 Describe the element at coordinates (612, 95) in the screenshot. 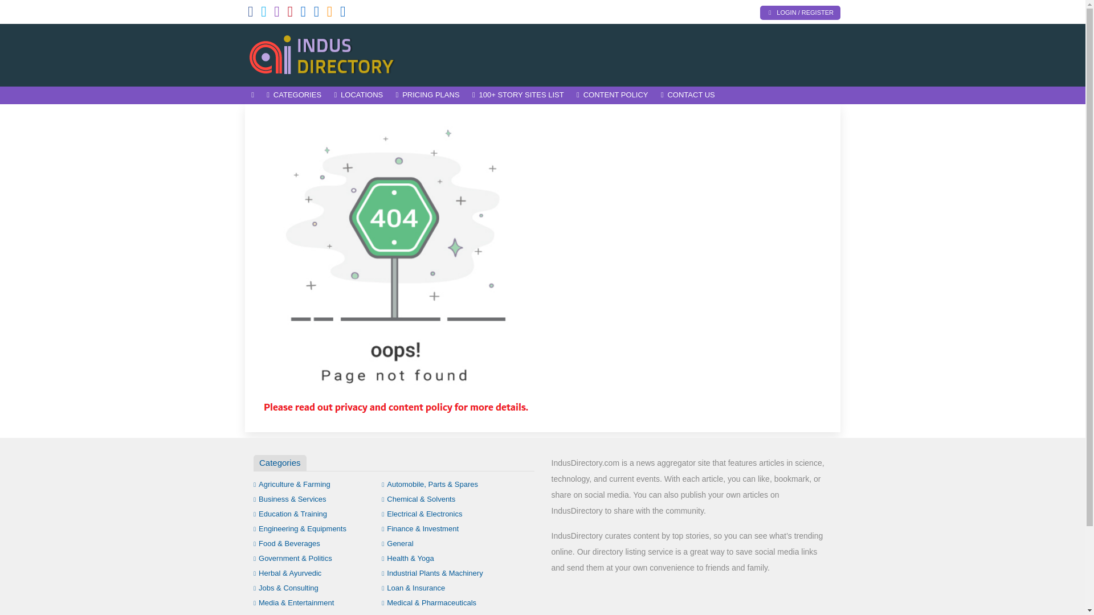

I see `CONTENT POLICY` at that location.